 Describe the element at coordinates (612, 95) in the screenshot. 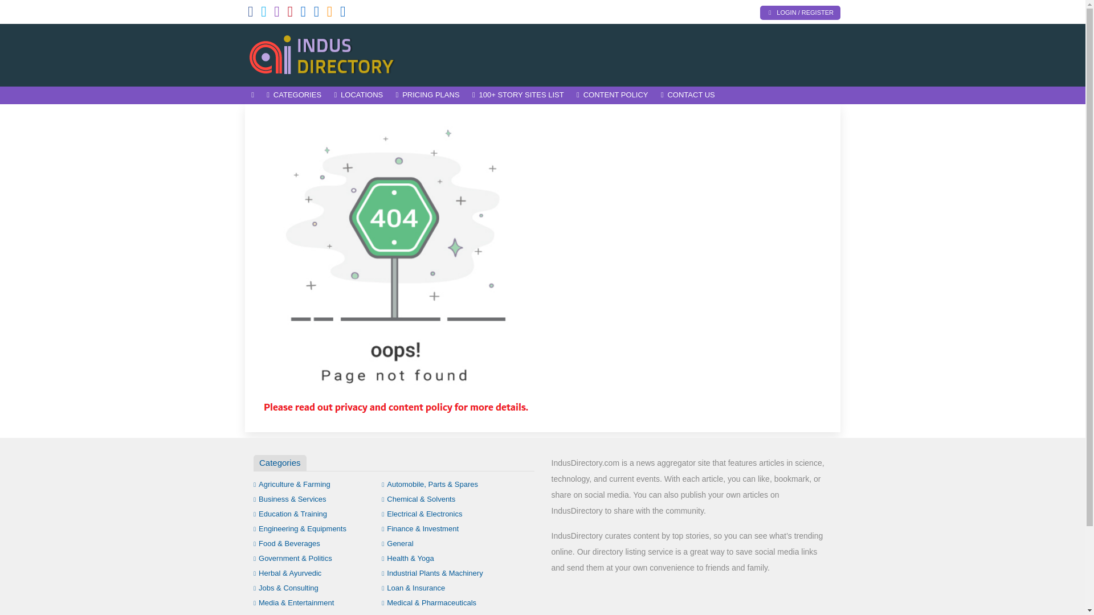

I see `CONTENT POLICY` at that location.